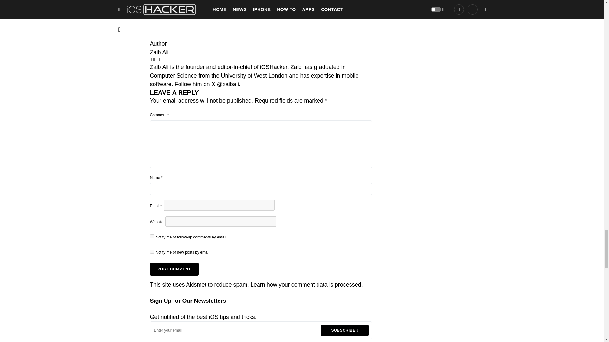  What do you see at coordinates (152, 251) in the screenshot?
I see `subscribe` at bounding box center [152, 251].